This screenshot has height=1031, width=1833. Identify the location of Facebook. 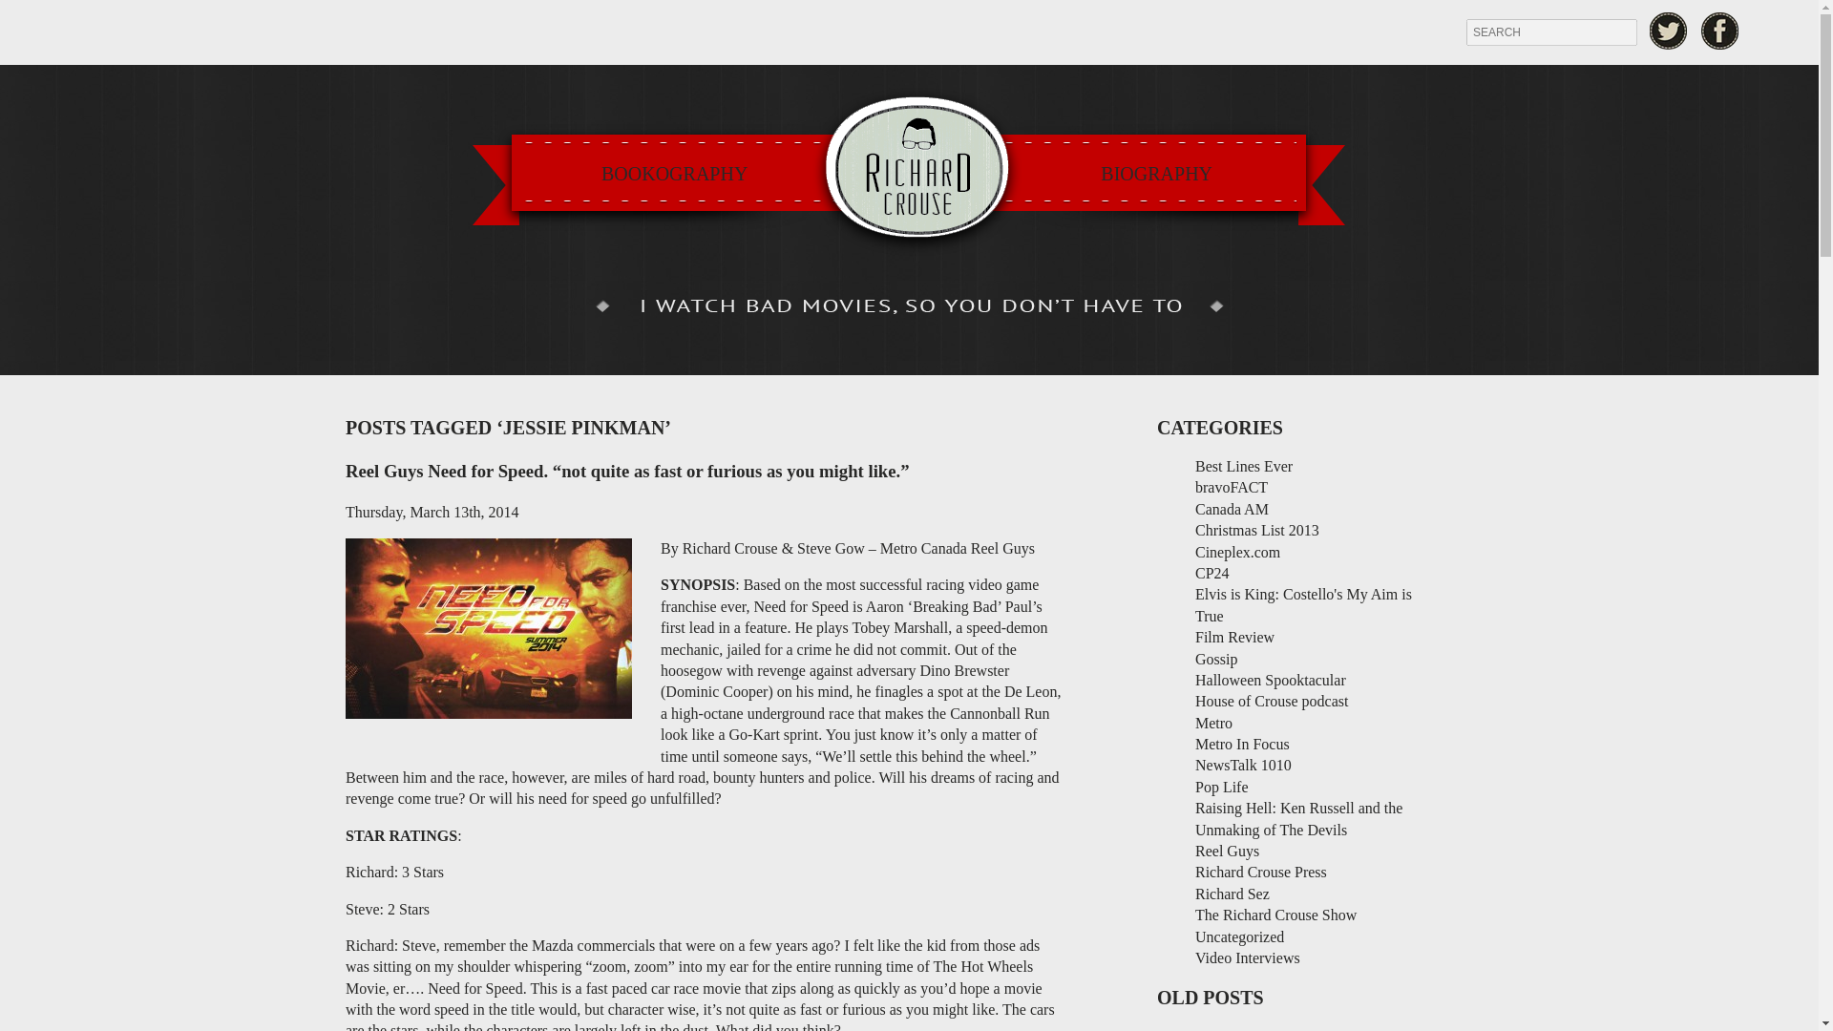
(1720, 31).